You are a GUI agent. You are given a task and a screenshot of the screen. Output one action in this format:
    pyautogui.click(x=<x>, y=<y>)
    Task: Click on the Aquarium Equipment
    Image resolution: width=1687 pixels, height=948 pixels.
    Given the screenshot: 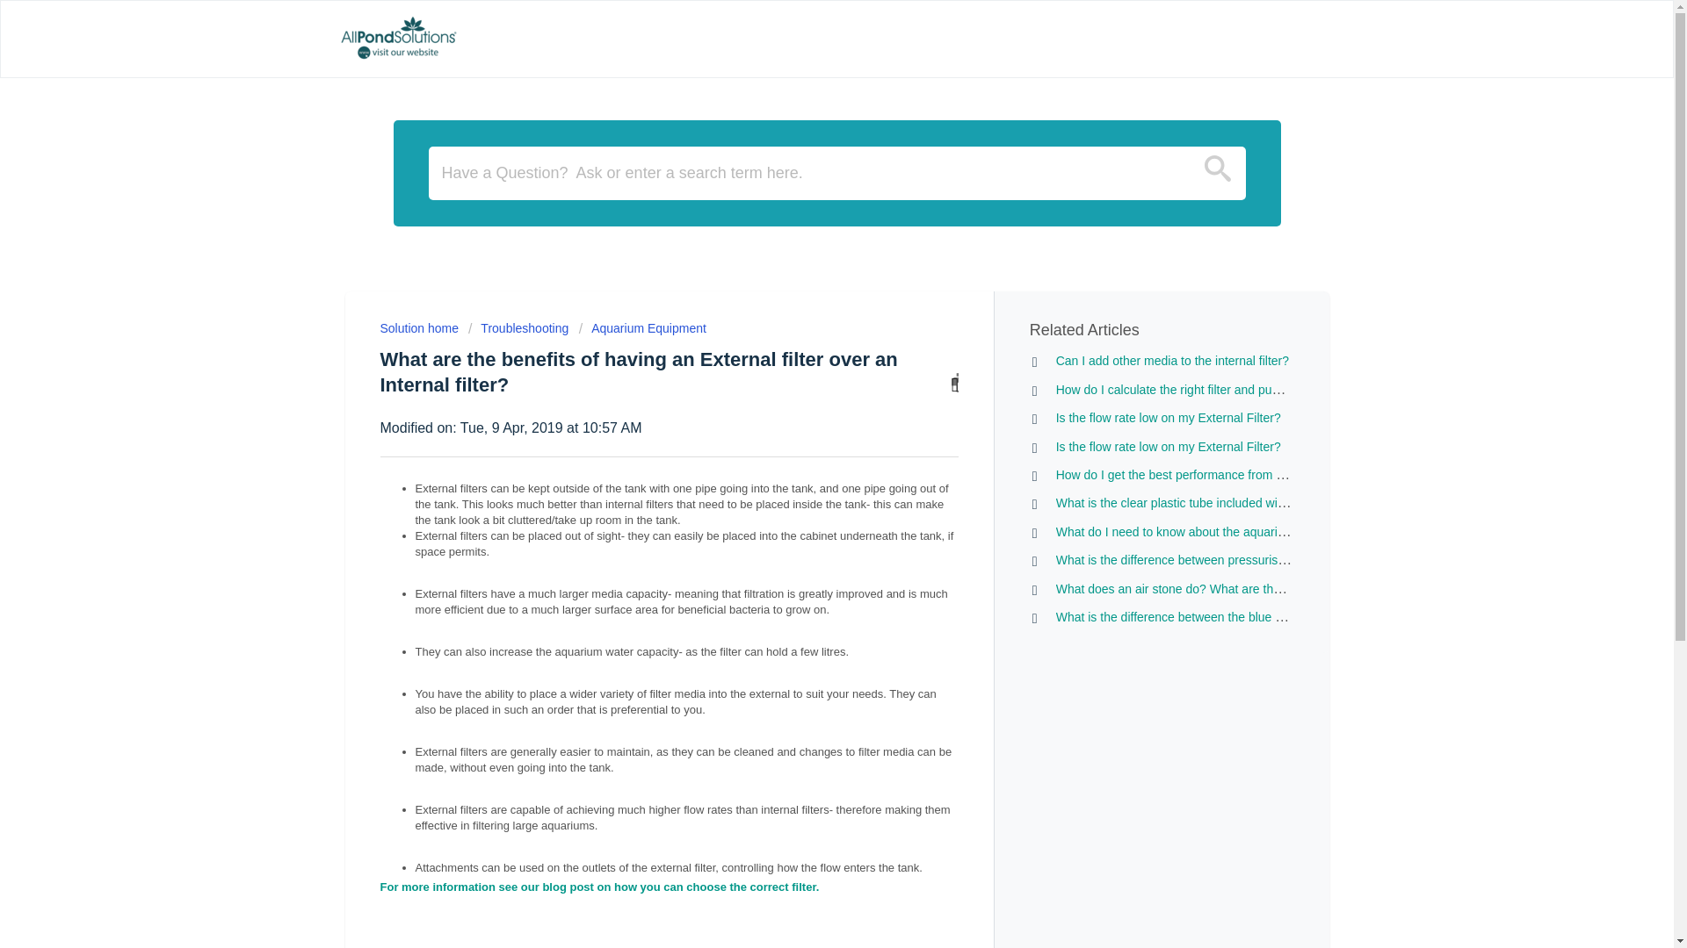 What is the action you would take?
    pyautogui.click(x=642, y=328)
    